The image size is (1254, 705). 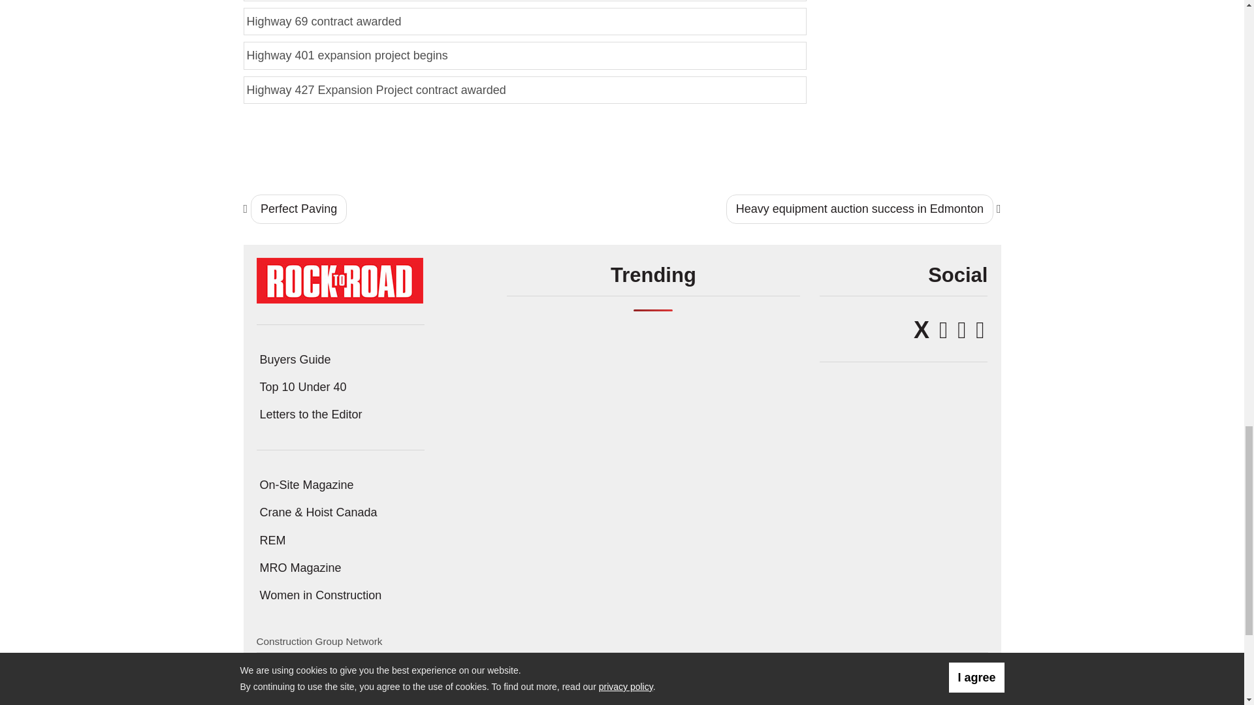 I want to click on Rock to Road, so click(x=339, y=279).